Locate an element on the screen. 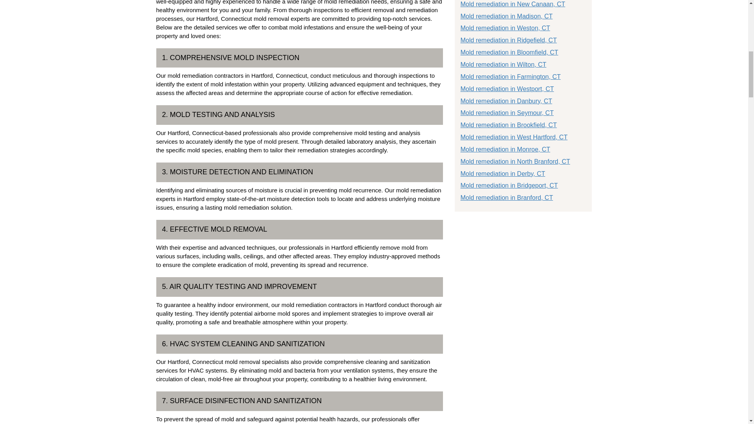  Mold remediation in Derby, CT is located at coordinates (503, 174).